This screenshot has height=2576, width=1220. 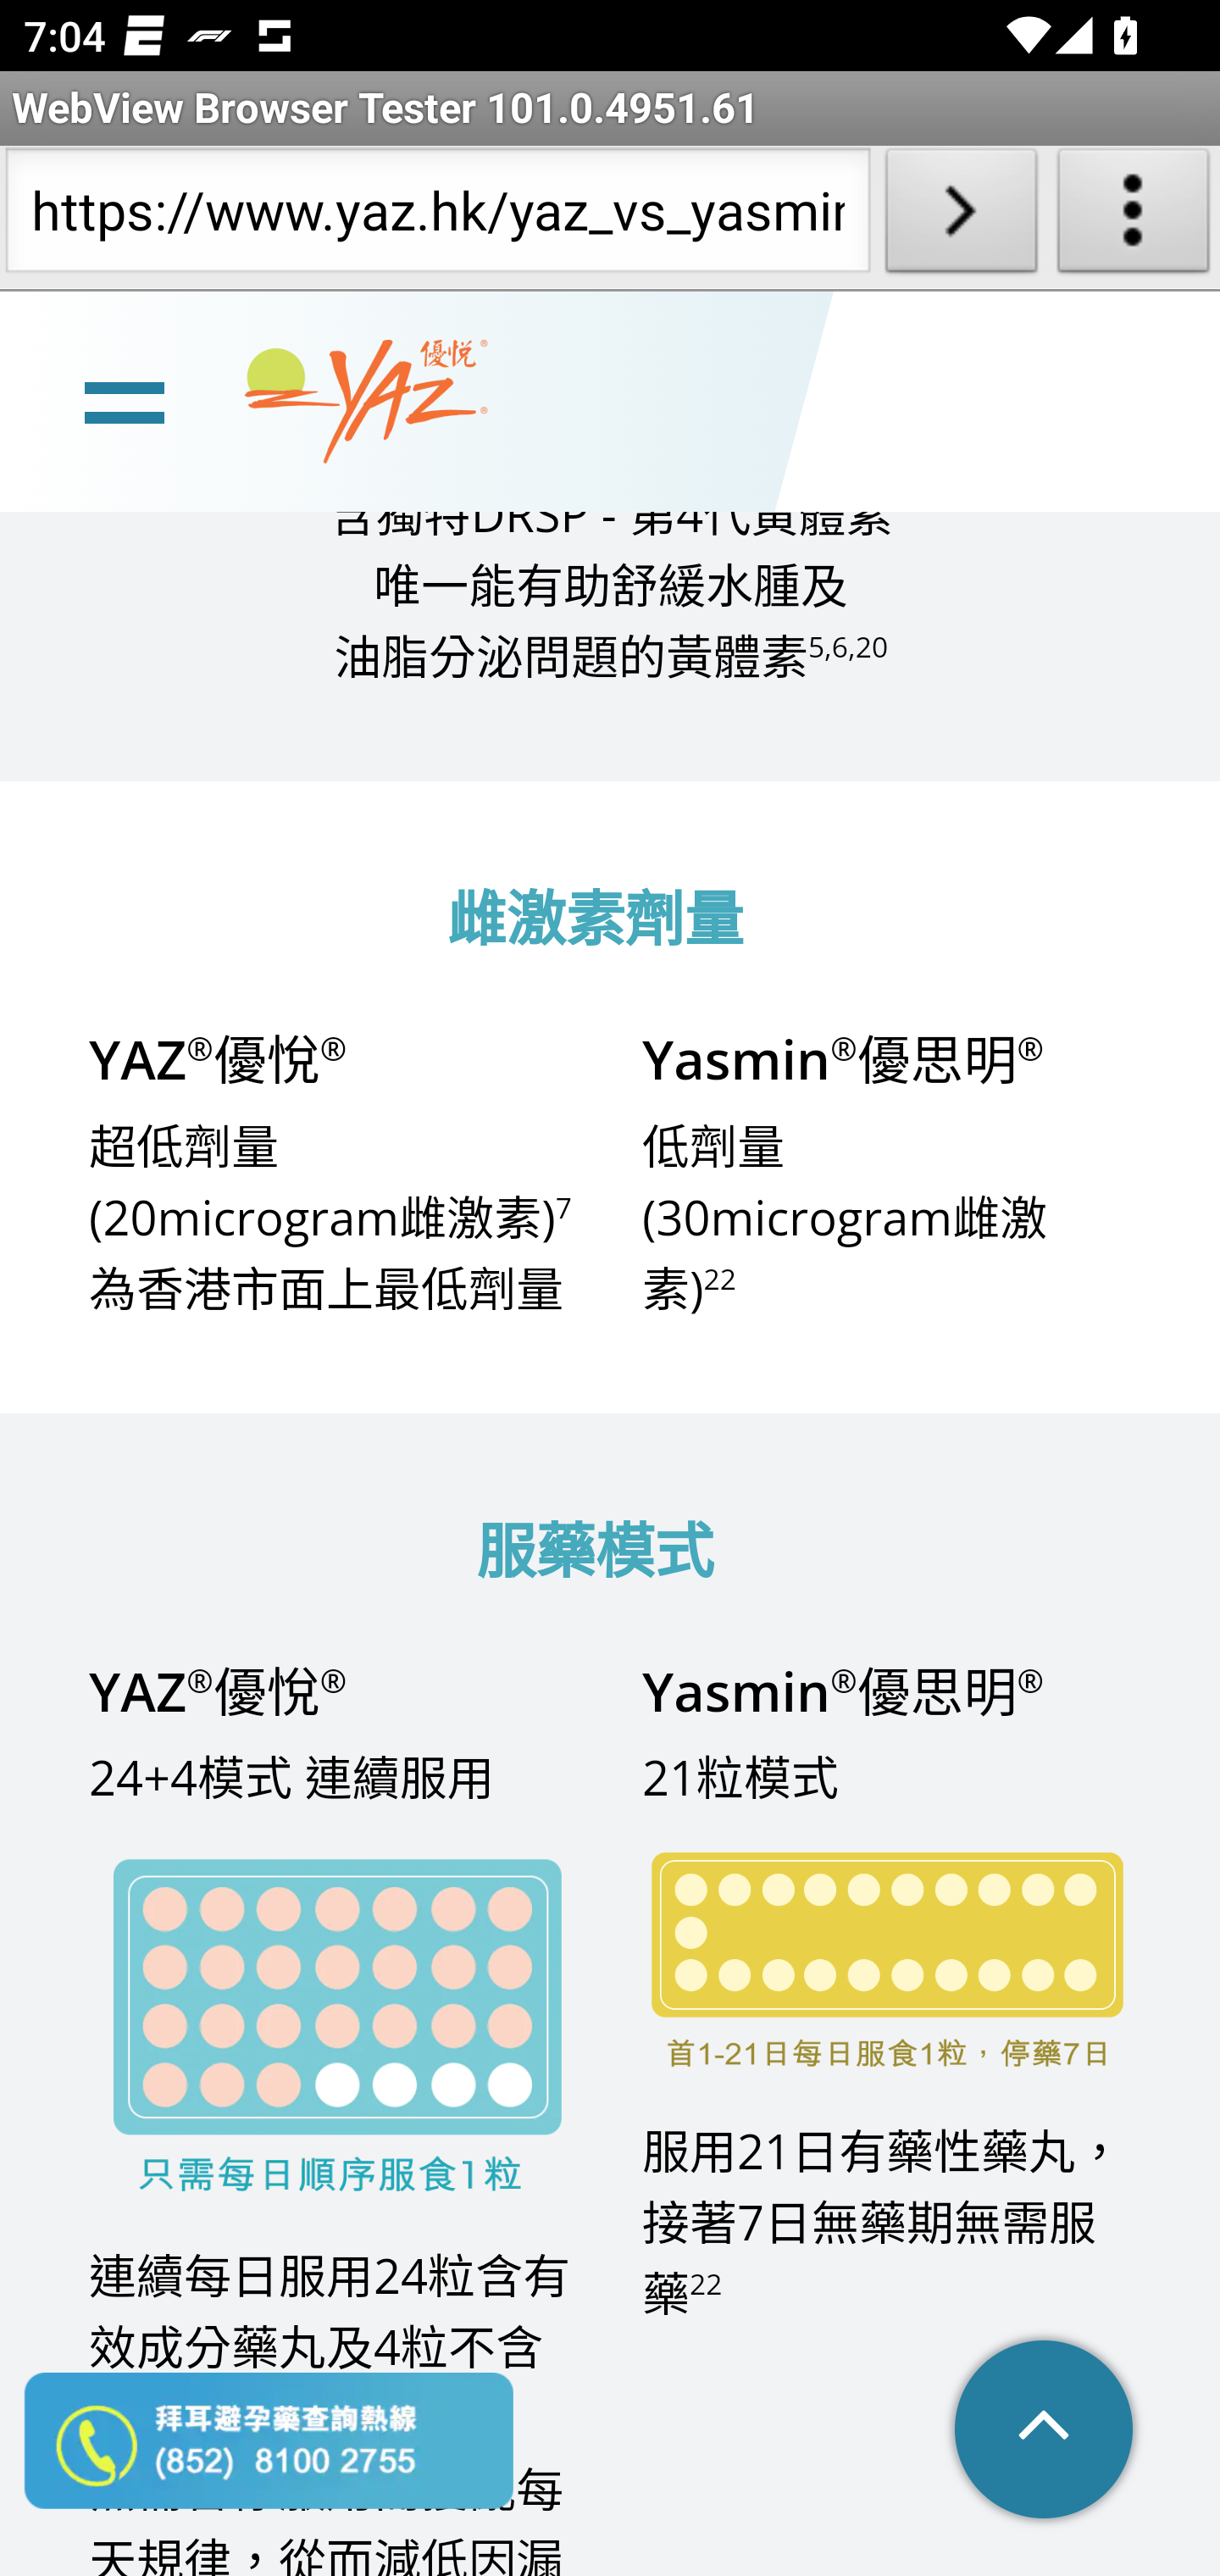 What do you see at coordinates (366, 402) in the screenshot?
I see `www.yaz` at bounding box center [366, 402].